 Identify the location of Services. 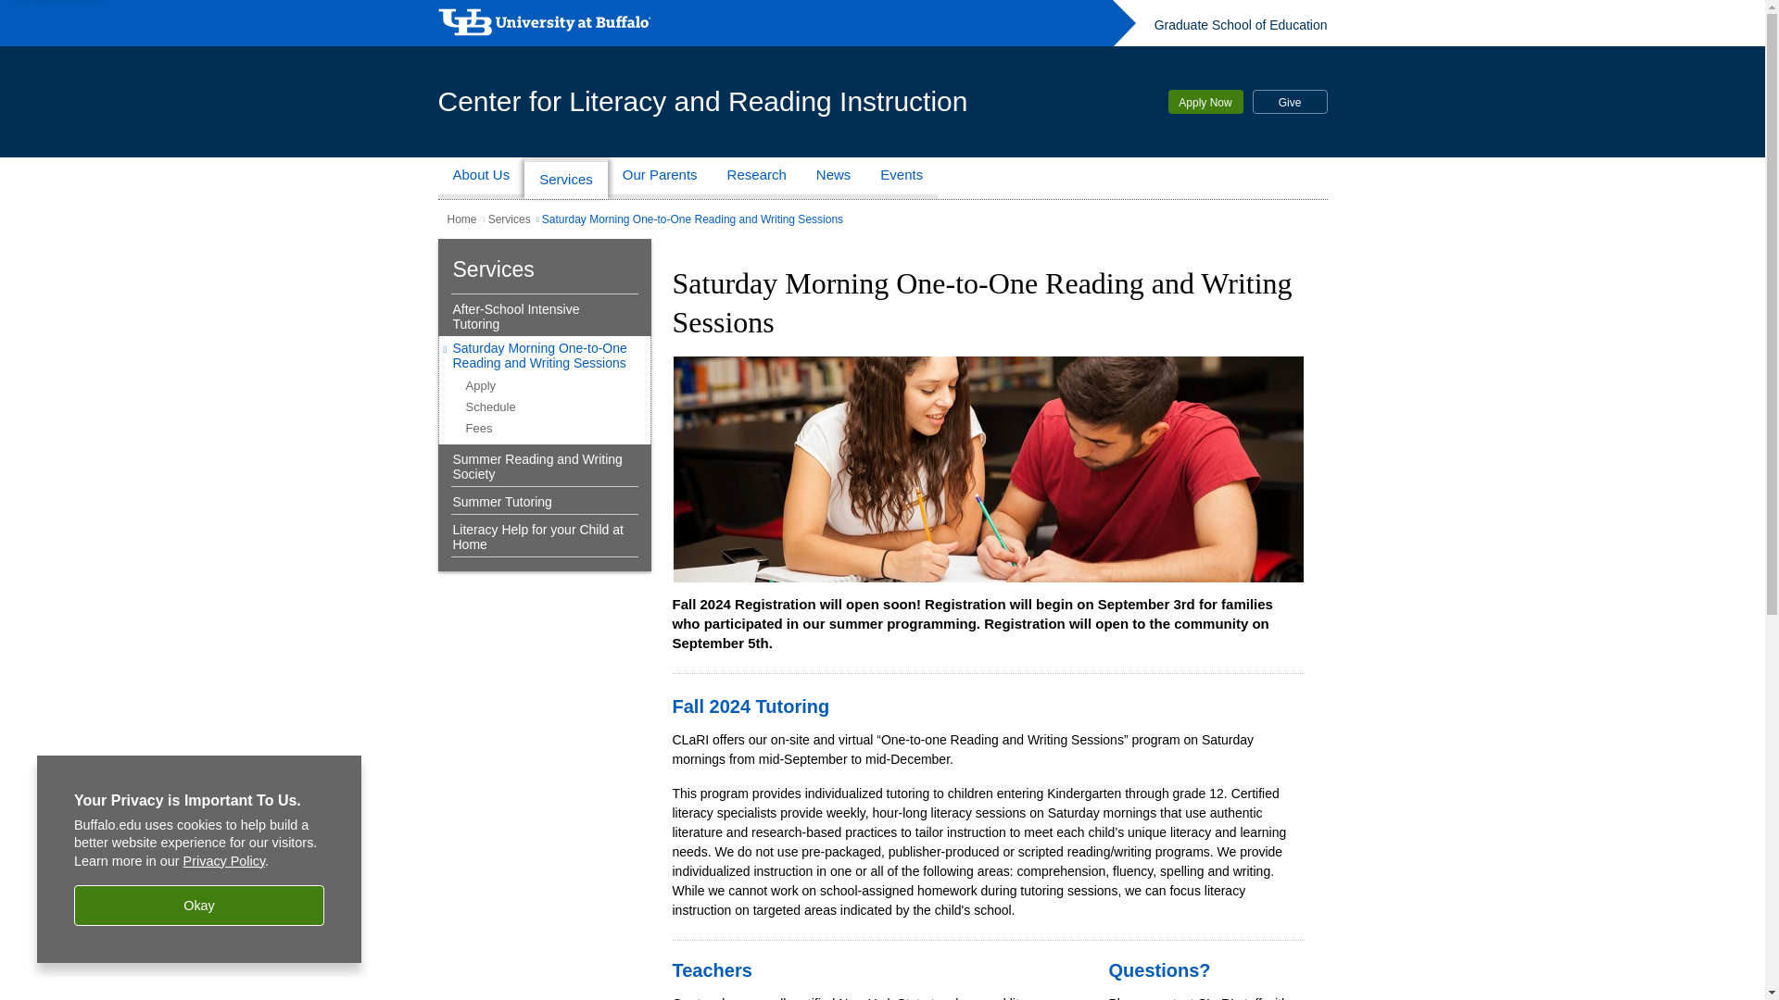
(566, 178).